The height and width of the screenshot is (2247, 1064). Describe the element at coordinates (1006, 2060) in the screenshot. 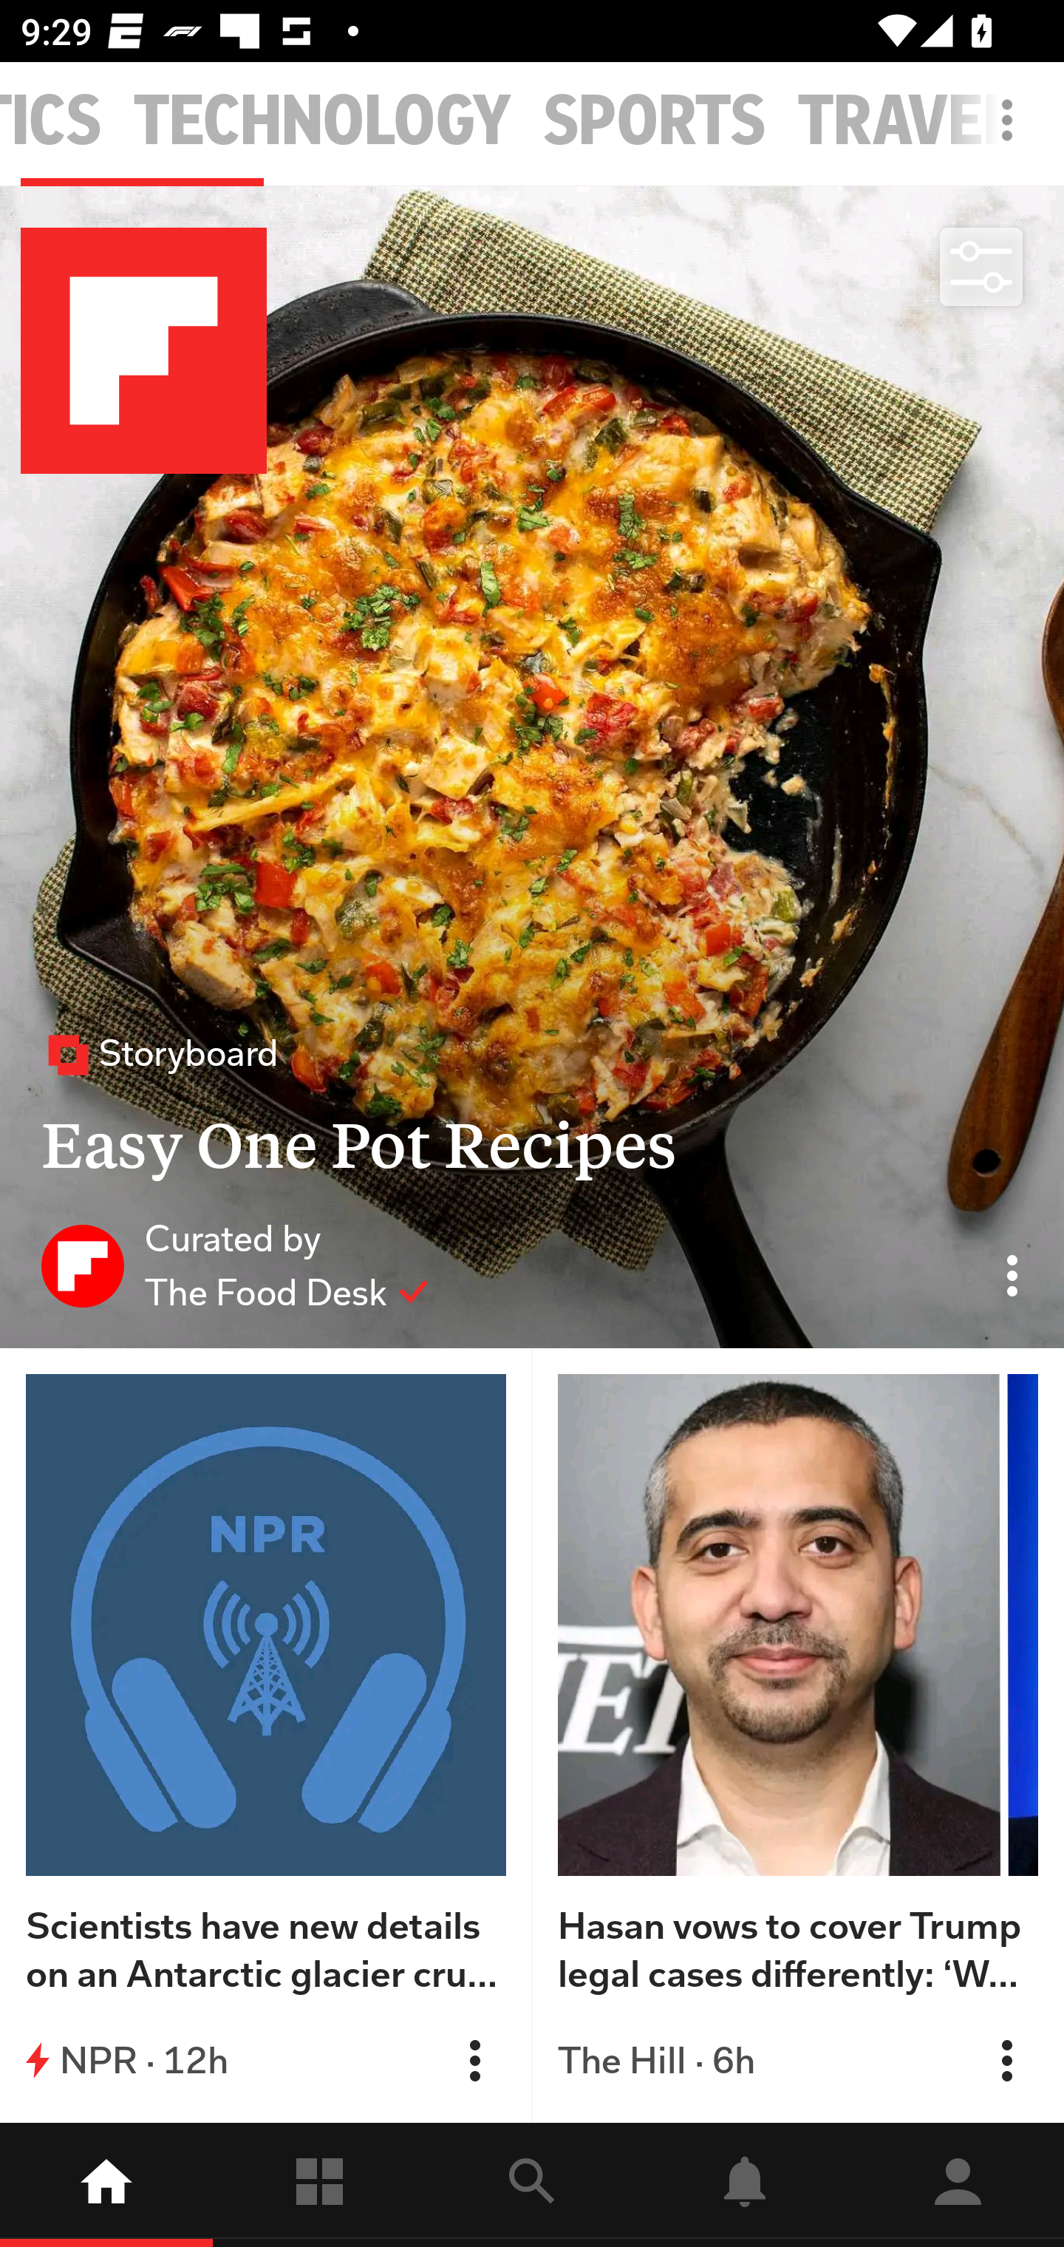

I see `Flip into Magazine` at that location.